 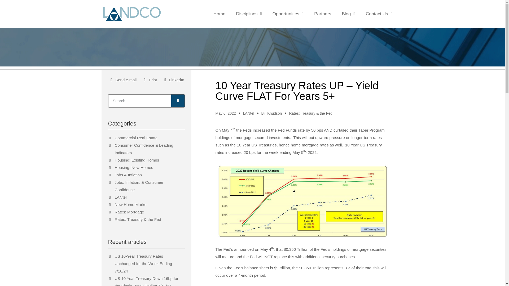 I want to click on Opportunities, so click(x=288, y=14).